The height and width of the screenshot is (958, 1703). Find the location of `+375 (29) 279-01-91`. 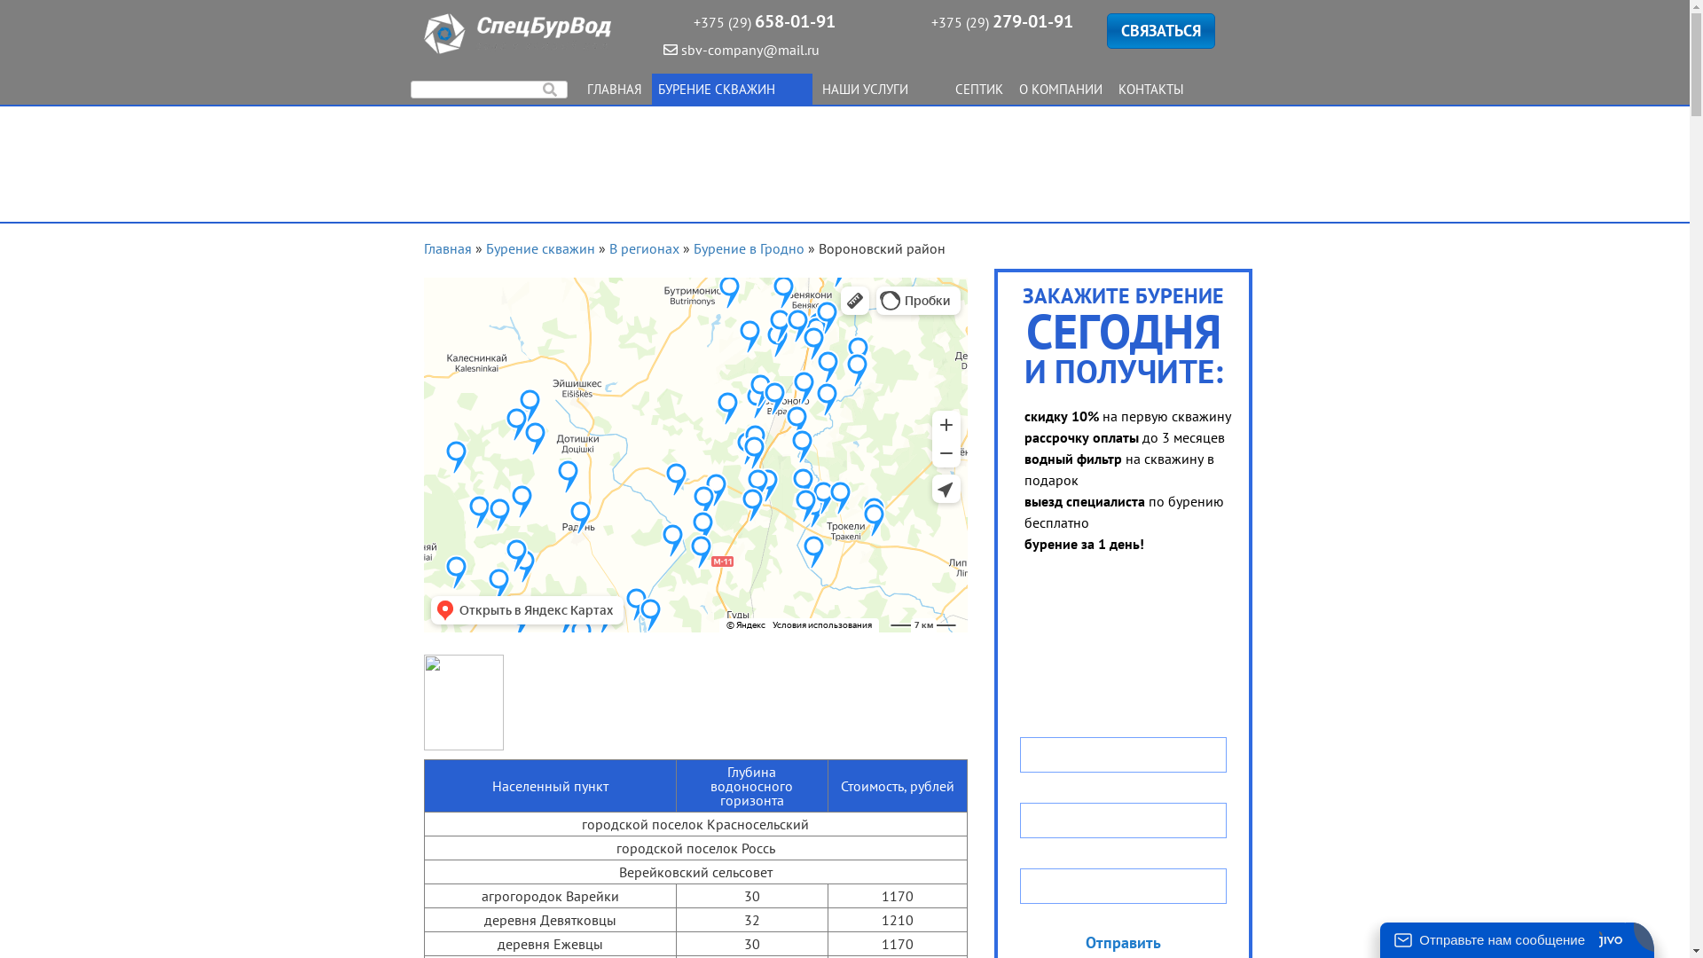

+375 (29) 279-01-91 is located at coordinates (1002, 22).